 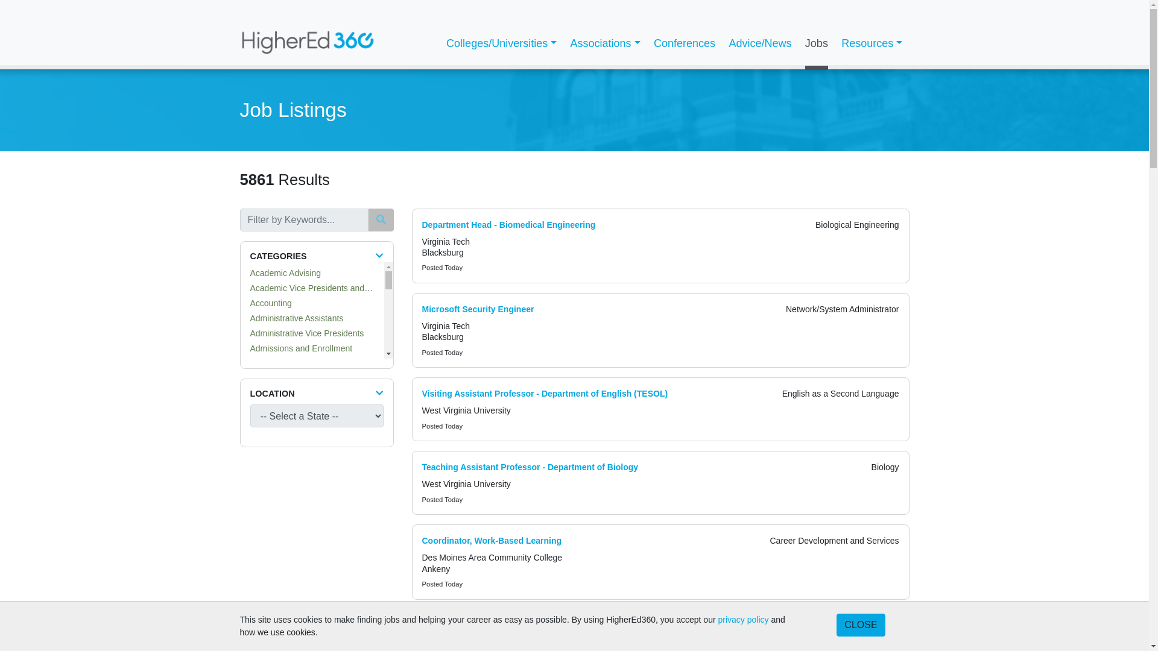 What do you see at coordinates (285, 272) in the screenshot?
I see `Academic Advising` at bounding box center [285, 272].